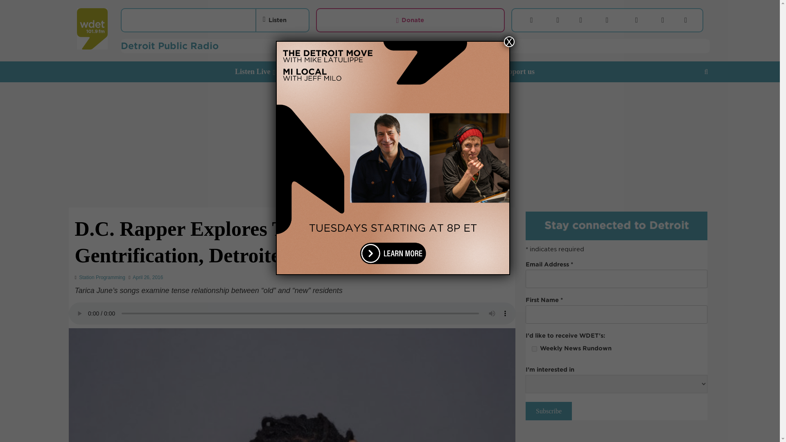 The image size is (786, 442). Describe the element at coordinates (367, 72) in the screenshot. I see `Shows` at that location.